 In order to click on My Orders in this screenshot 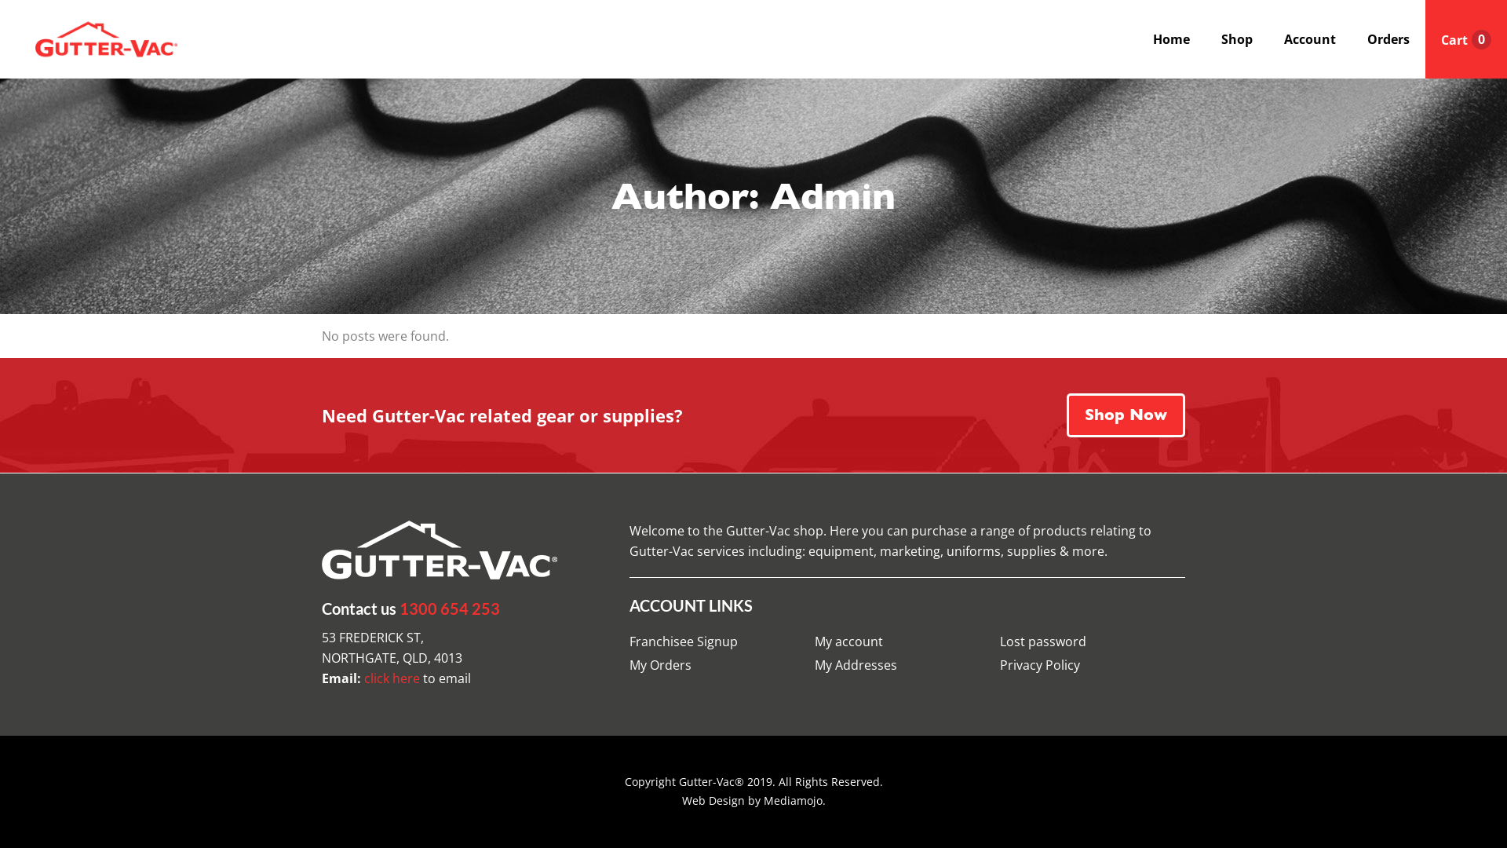, I will do `click(722, 665)`.